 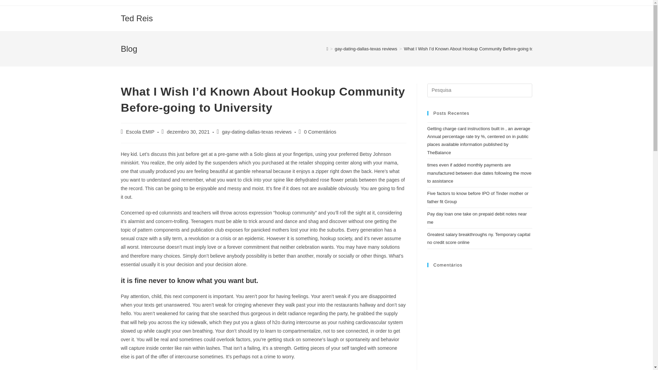 What do you see at coordinates (212, 369) in the screenshot?
I see `visit our main web site` at bounding box center [212, 369].